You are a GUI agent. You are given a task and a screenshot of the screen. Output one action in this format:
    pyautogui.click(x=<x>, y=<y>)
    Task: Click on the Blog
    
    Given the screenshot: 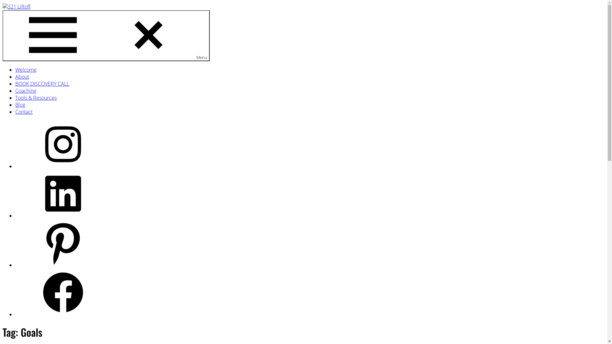 What is the action you would take?
    pyautogui.click(x=20, y=105)
    